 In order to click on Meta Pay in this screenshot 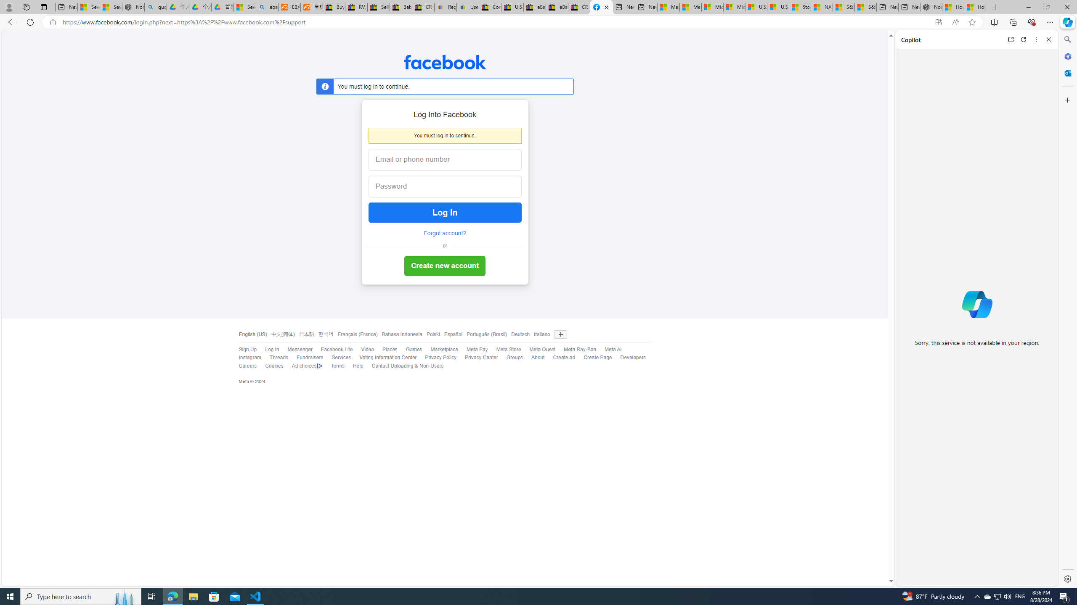, I will do `click(477, 350)`.